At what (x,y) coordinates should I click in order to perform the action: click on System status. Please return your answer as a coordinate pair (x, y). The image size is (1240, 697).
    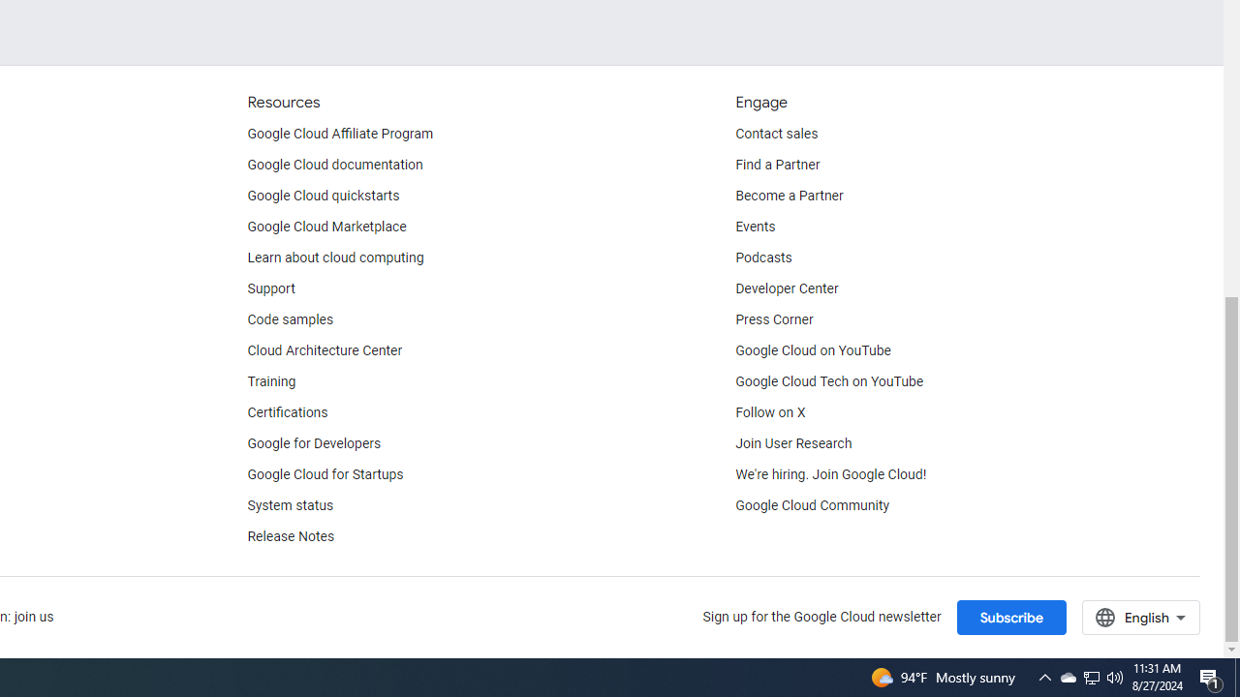
    Looking at the image, I should click on (291, 505).